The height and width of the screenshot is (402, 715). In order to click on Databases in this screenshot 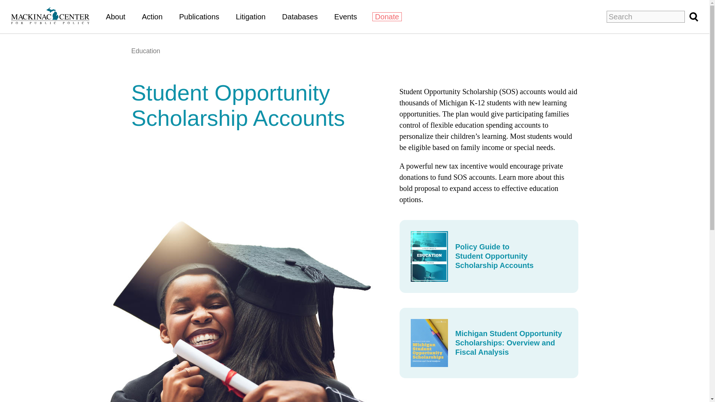, I will do `click(300, 16)`.